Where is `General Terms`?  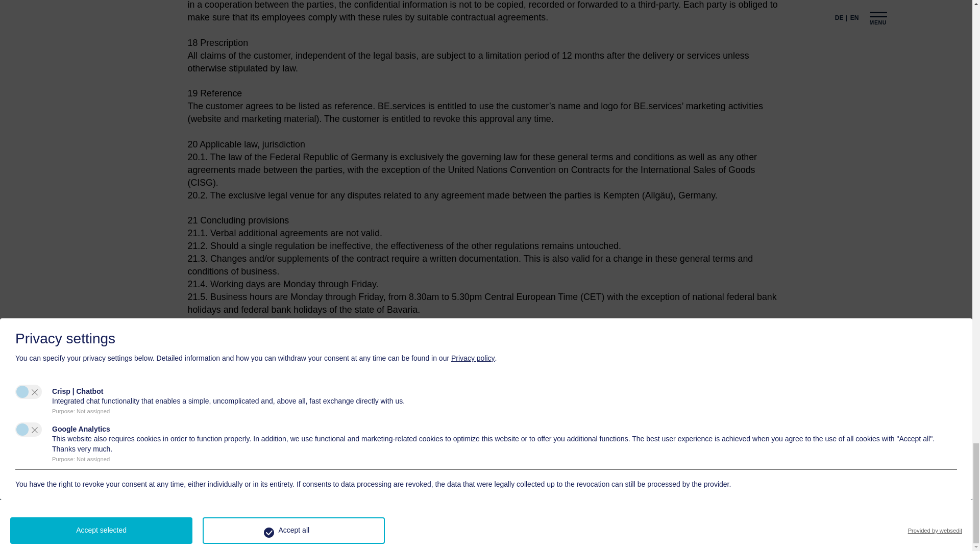
General Terms is located at coordinates (448, 539).